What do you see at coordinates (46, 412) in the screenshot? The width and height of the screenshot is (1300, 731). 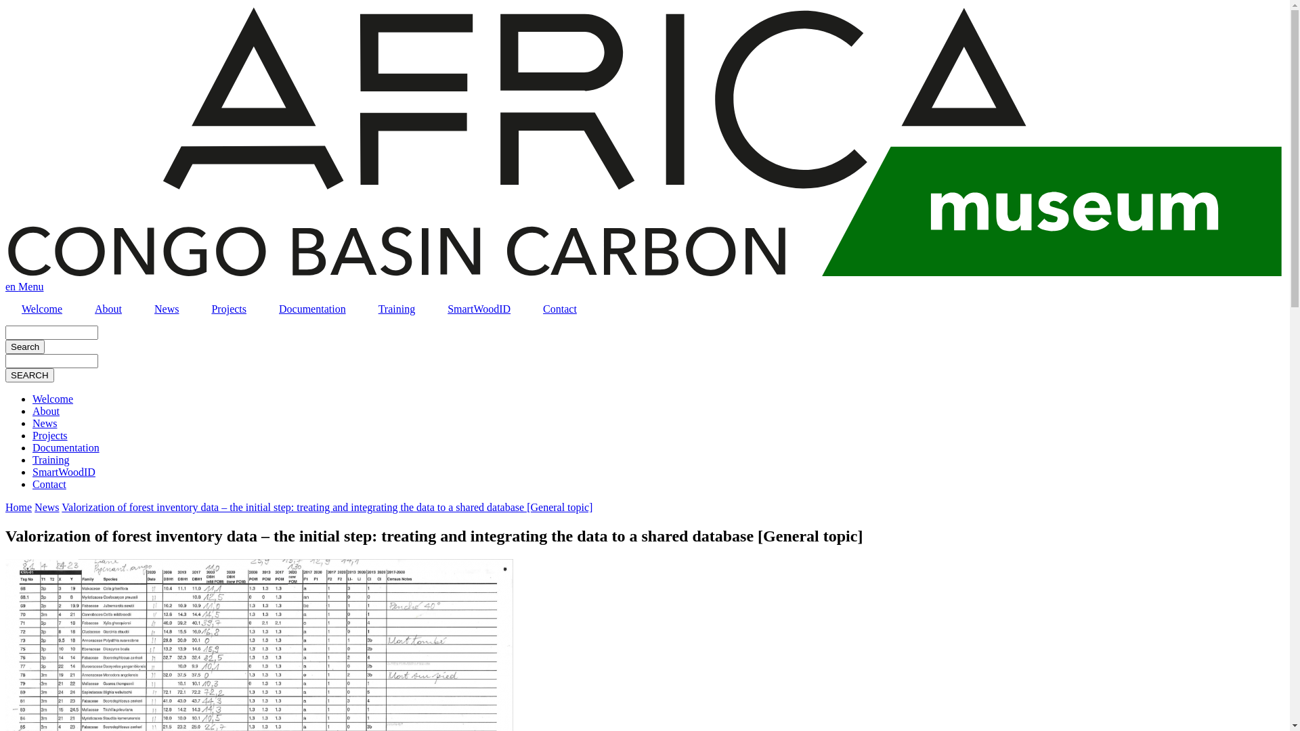 I see `About` at bounding box center [46, 412].